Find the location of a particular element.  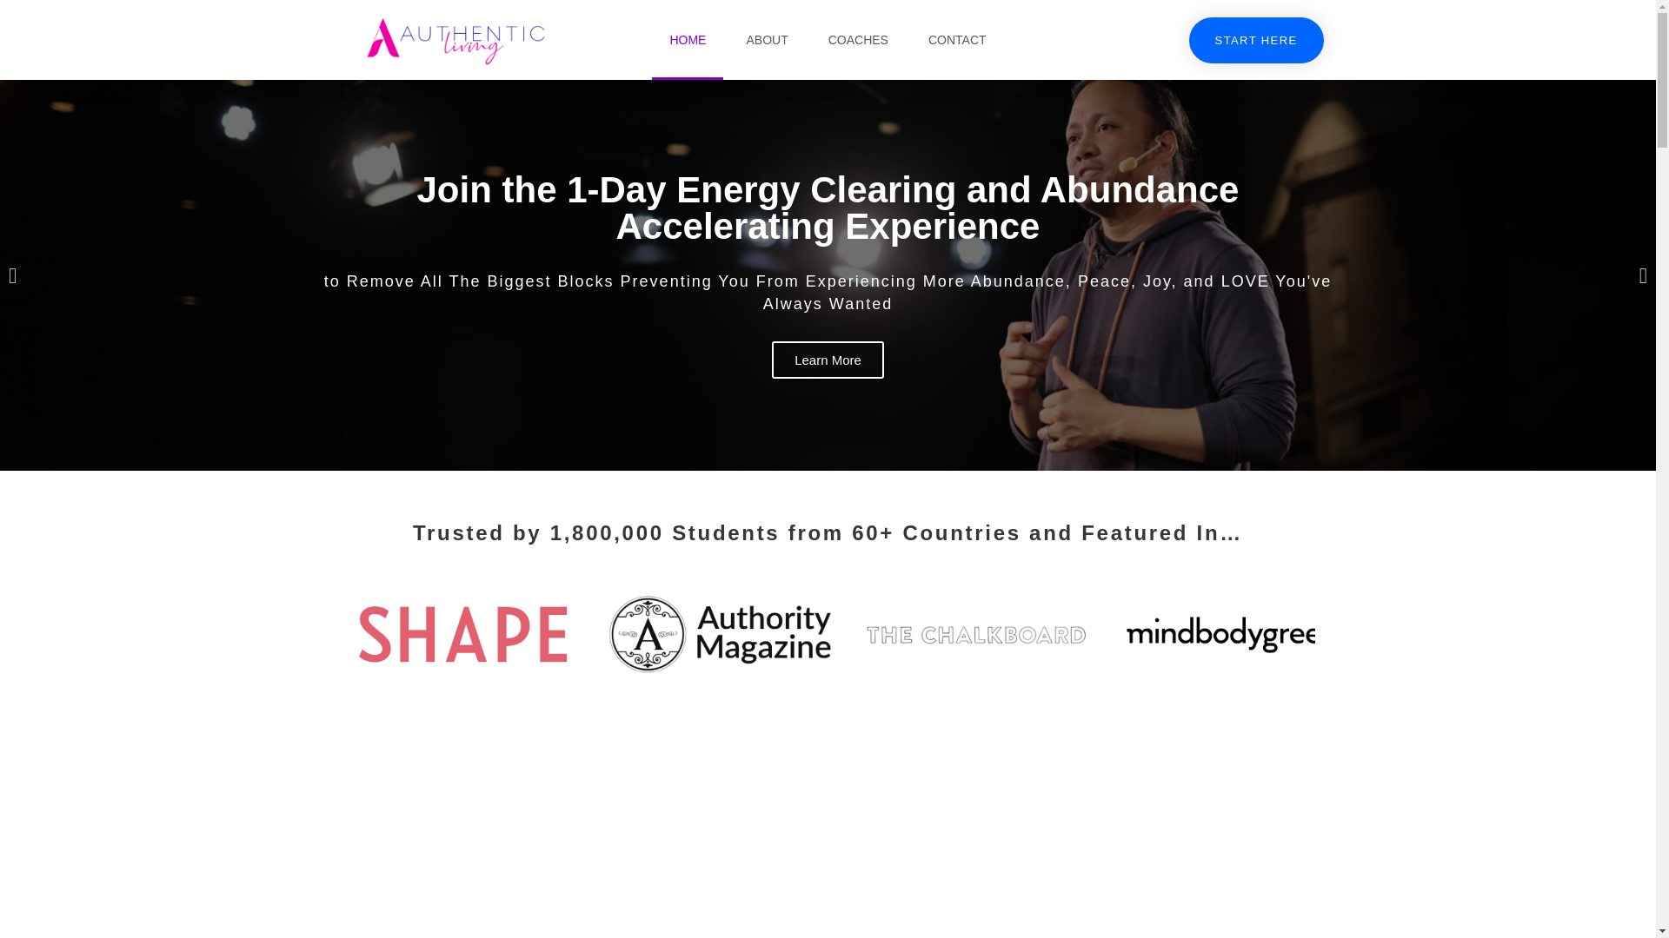

START HERE is located at coordinates (1255, 40).